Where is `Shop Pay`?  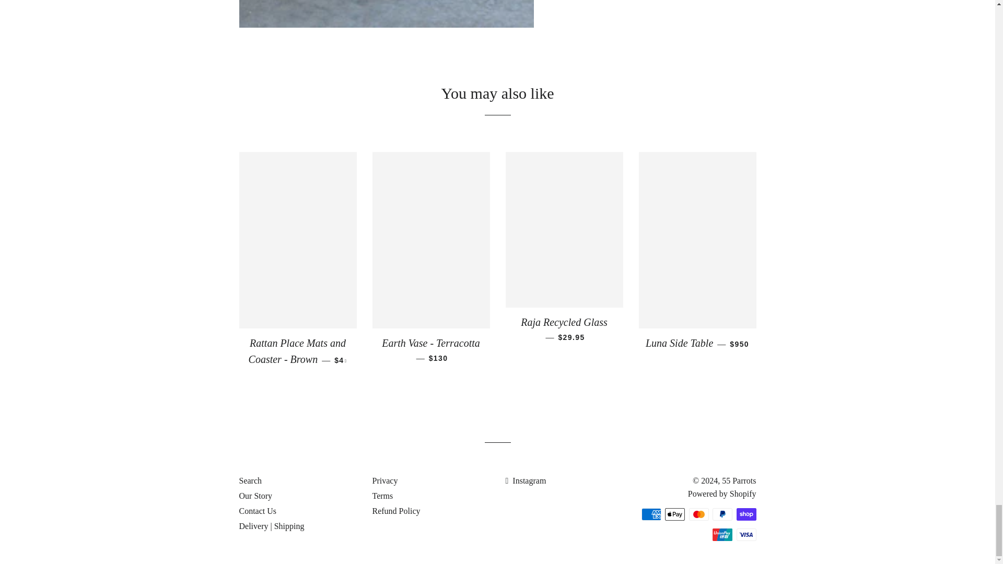 Shop Pay is located at coordinates (746, 514).